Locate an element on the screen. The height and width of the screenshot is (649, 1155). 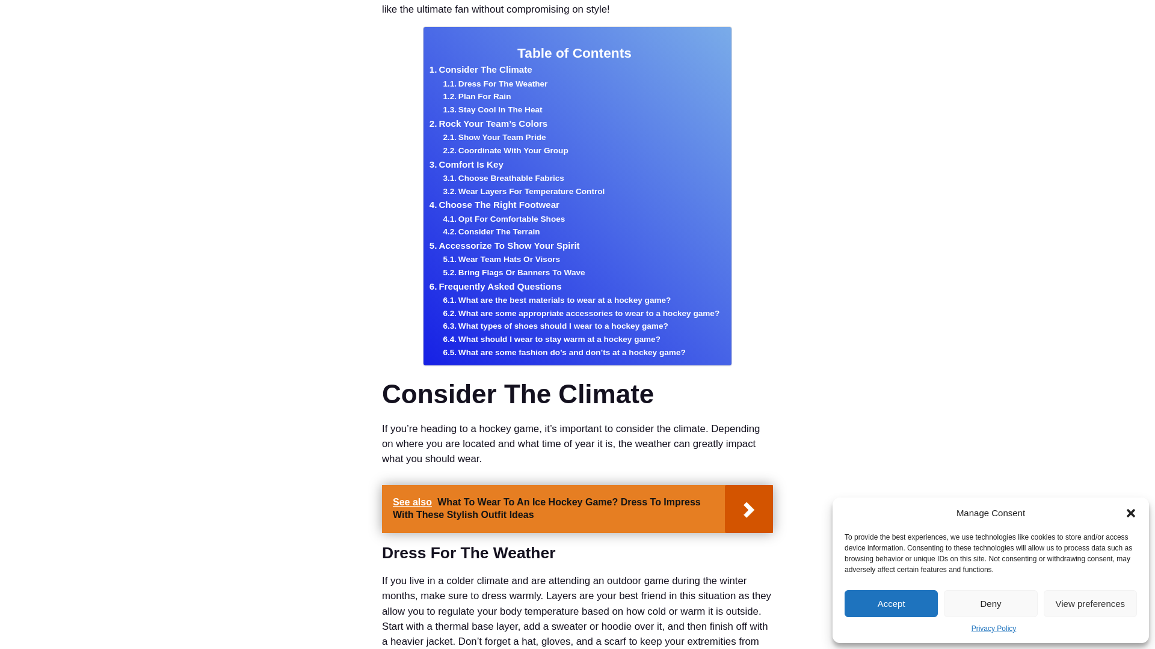
Consider The Climate is located at coordinates (481, 70).